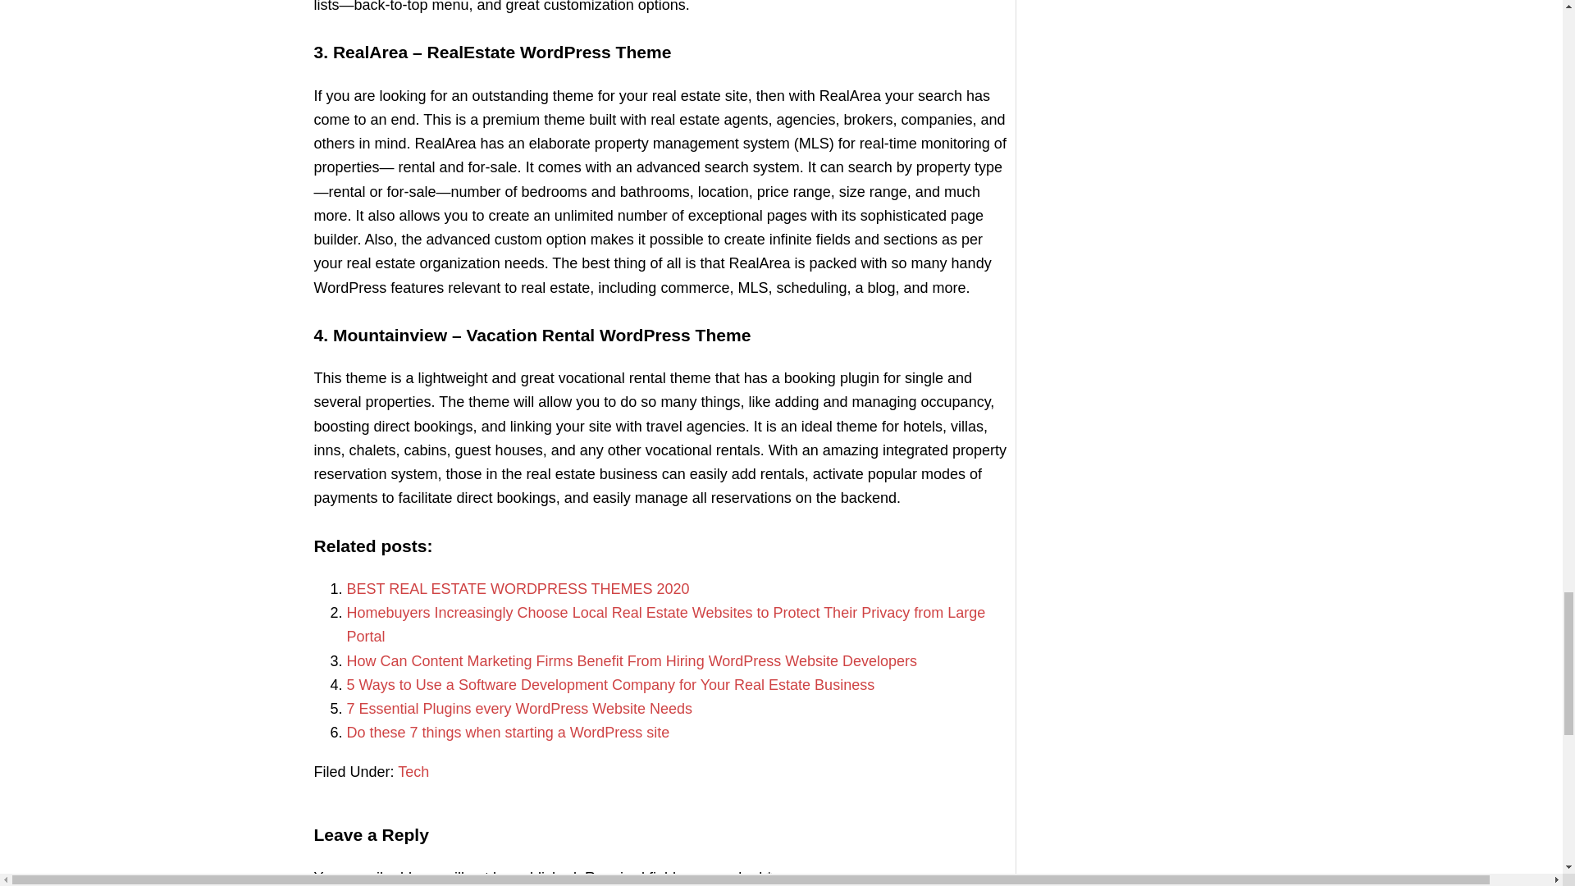 The image size is (1575, 886). Describe the element at coordinates (413, 771) in the screenshot. I see `Tech` at that location.